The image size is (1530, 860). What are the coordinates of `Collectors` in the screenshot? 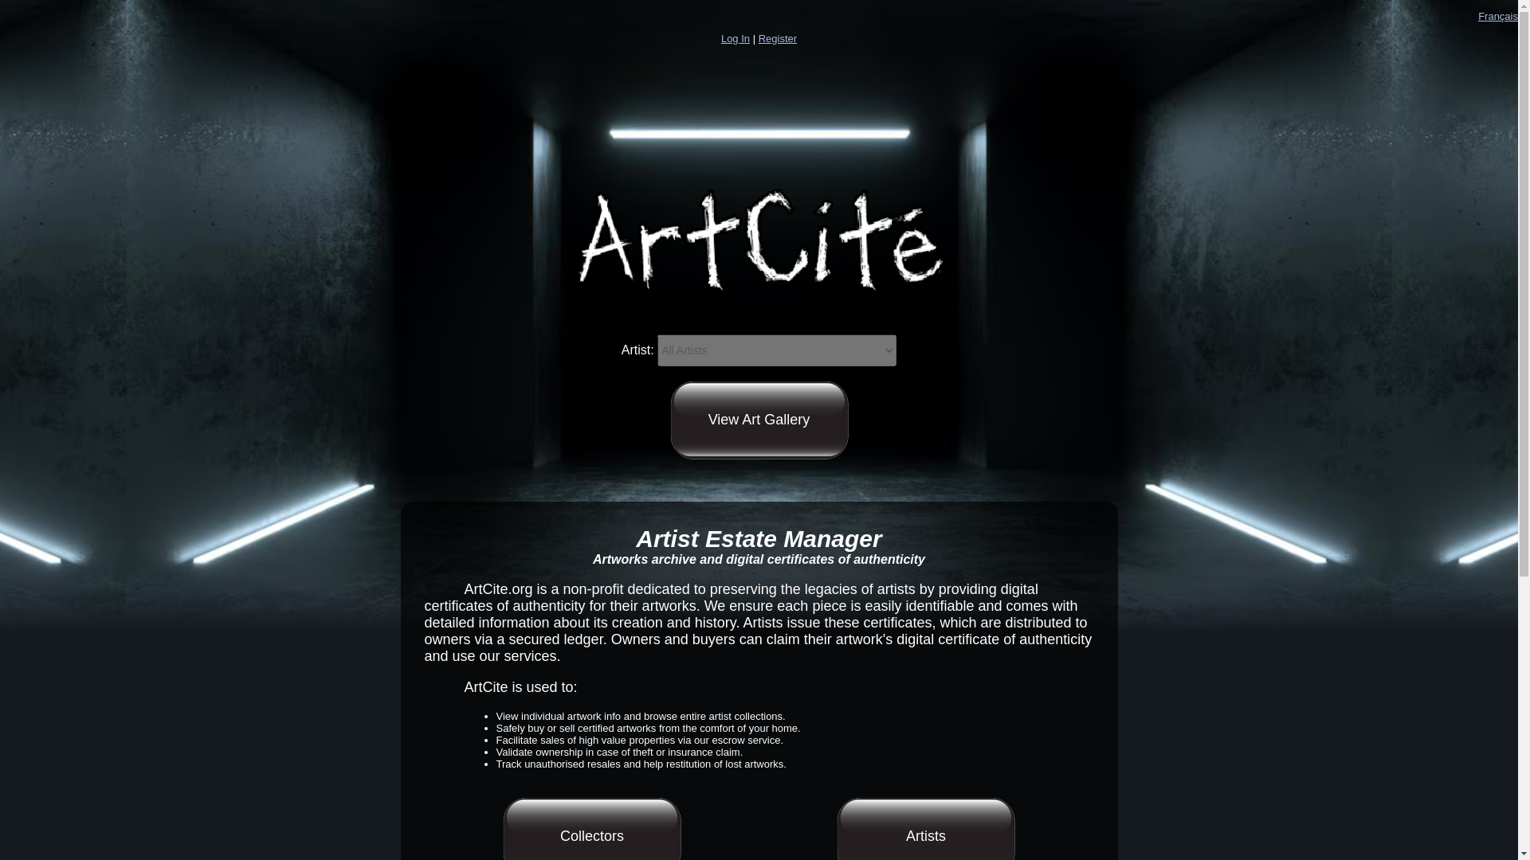 It's located at (591, 828).